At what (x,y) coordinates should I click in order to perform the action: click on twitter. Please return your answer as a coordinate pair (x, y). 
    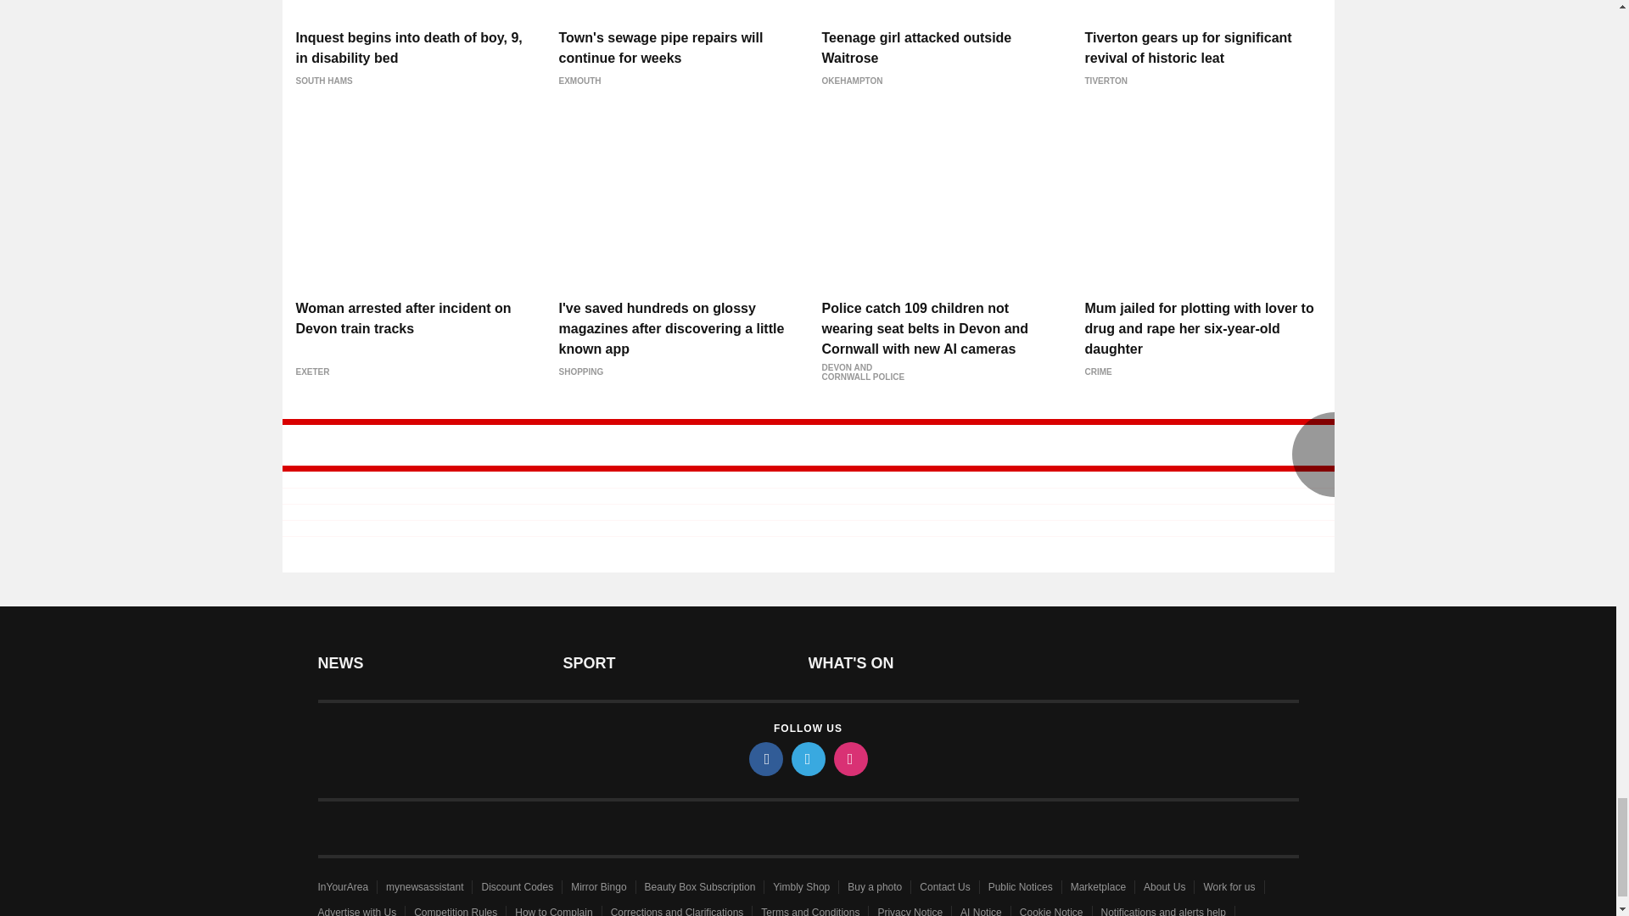
    Looking at the image, I should click on (807, 758).